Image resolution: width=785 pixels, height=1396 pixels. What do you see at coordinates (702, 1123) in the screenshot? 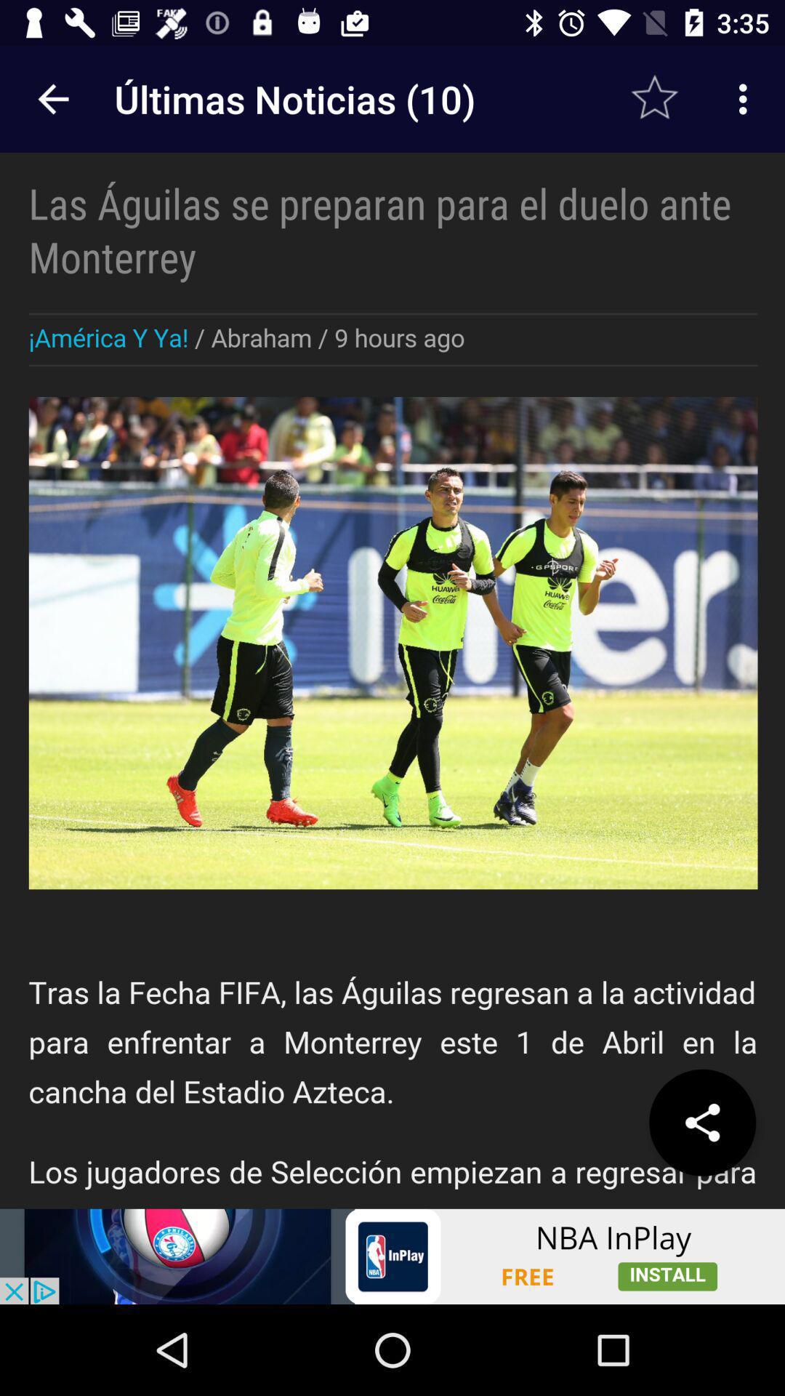
I see `share the article` at bounding box center [702, 1123].